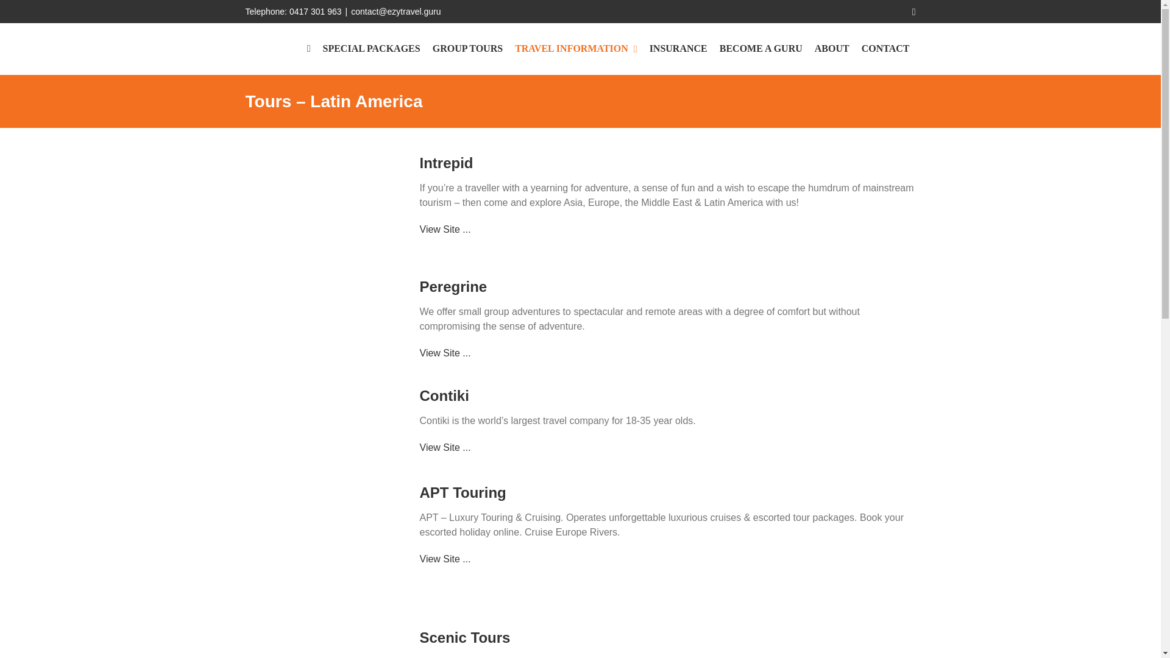 The width and height of the screenshot is (1170, 658). Describe the element at coordinates (831, 49) in the screenshot. I see `ABOUT` at that location.